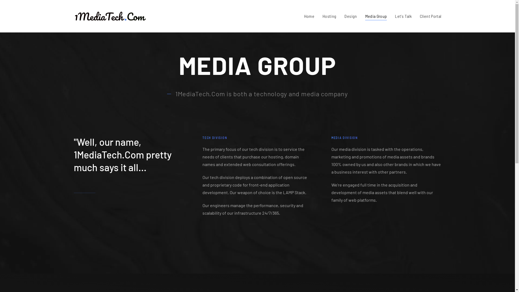 The height and width of the screenshot is (292, 519). Describe the element at coordinates (431, 16) in the screenshot. I see `Client Portal` at that location.